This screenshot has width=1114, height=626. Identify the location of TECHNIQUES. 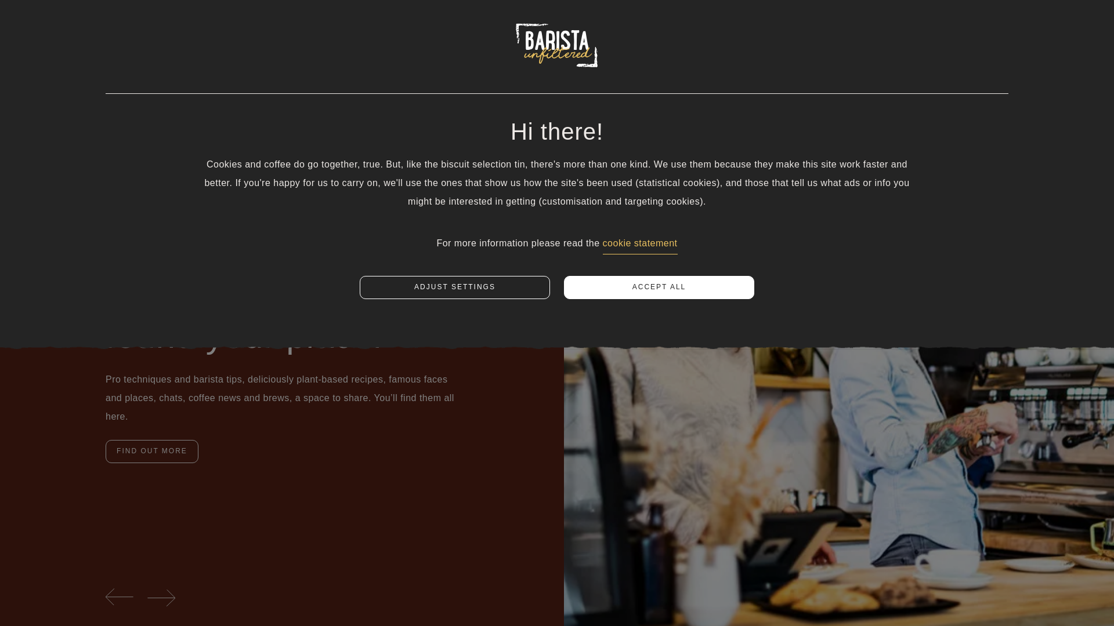
(290, 56).